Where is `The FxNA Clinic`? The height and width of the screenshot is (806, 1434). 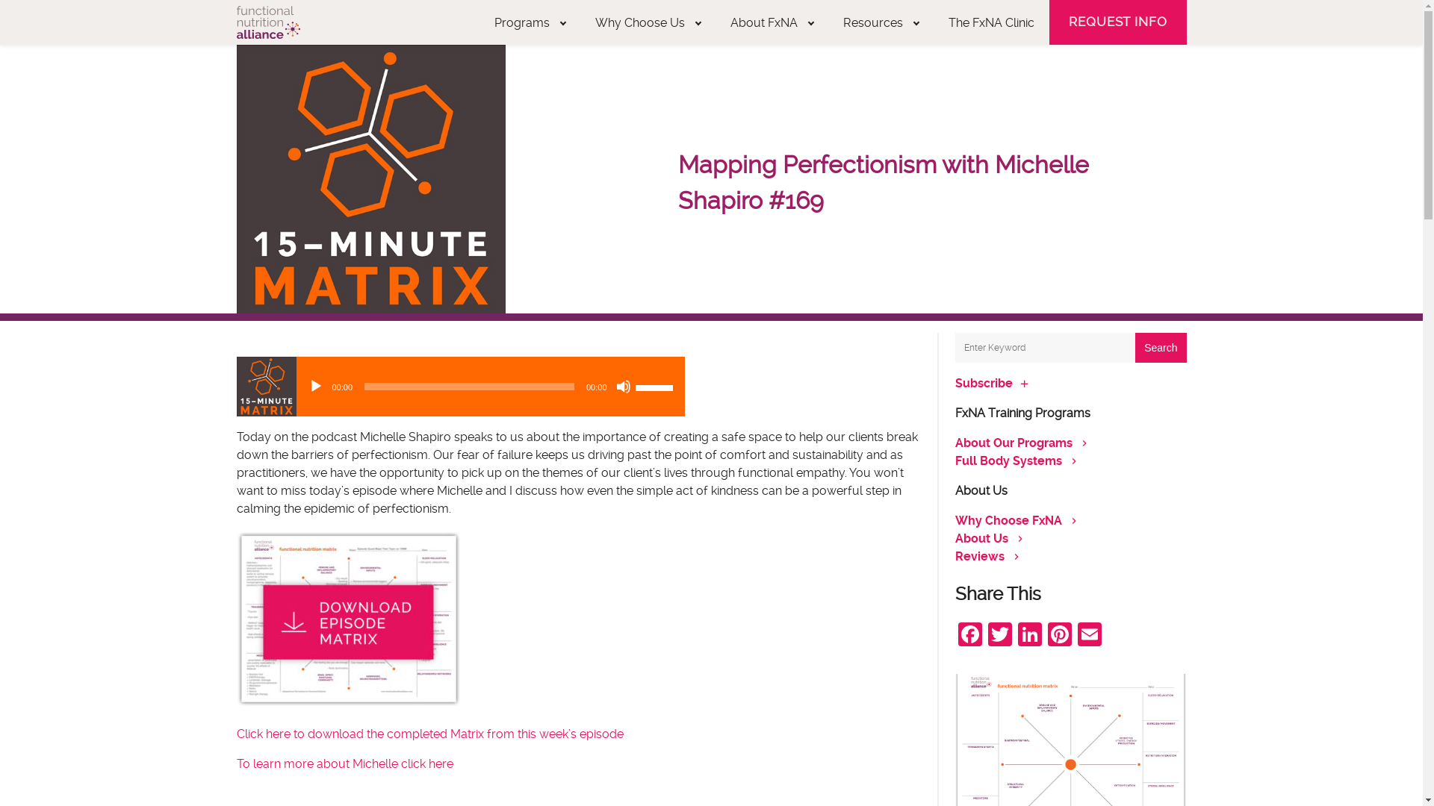 The FxNA Clinic is located at coordinates (992, 22).